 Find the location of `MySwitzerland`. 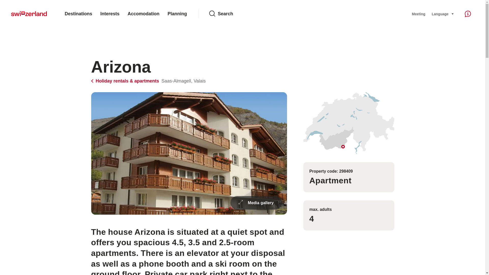

MySwitzerland is located at coordinates (29, 14).